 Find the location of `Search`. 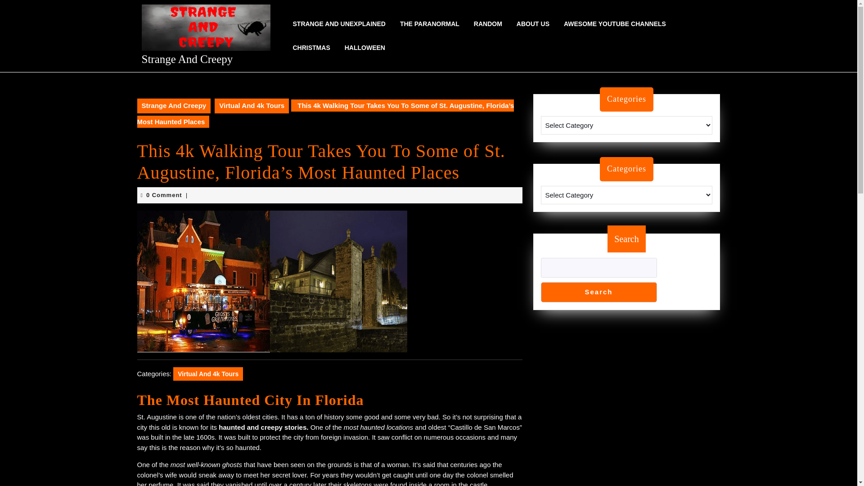

Search is located at coordinates (598, 292).